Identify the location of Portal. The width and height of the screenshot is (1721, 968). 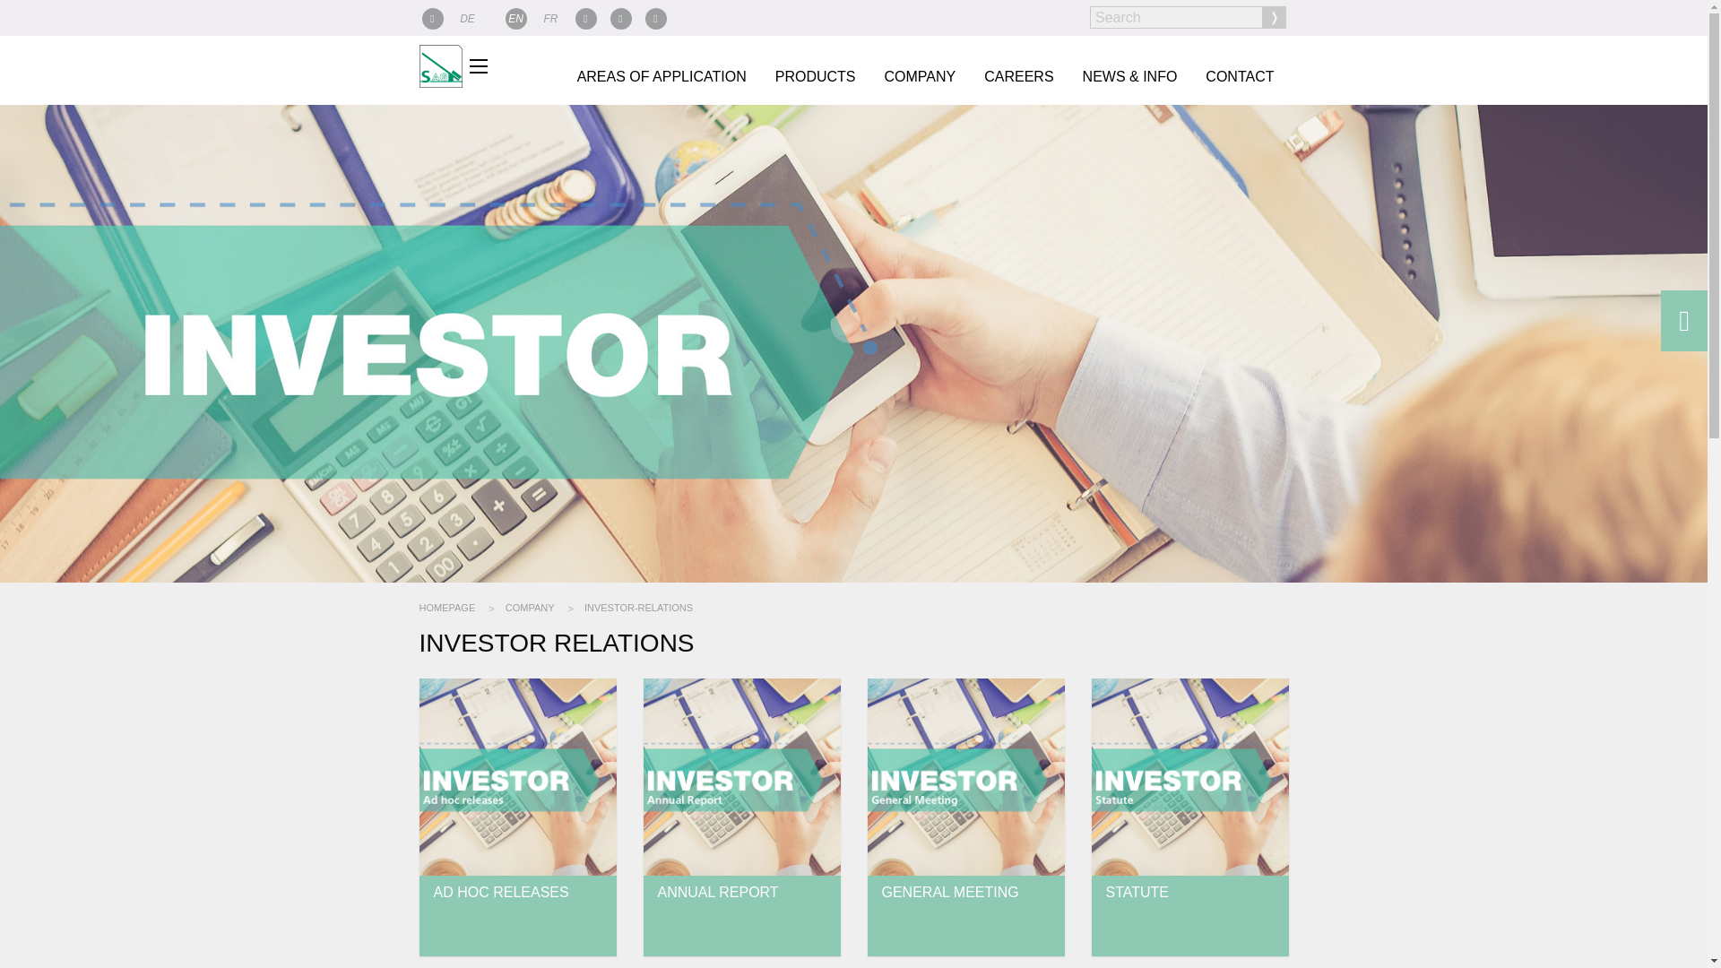
(432, 13).